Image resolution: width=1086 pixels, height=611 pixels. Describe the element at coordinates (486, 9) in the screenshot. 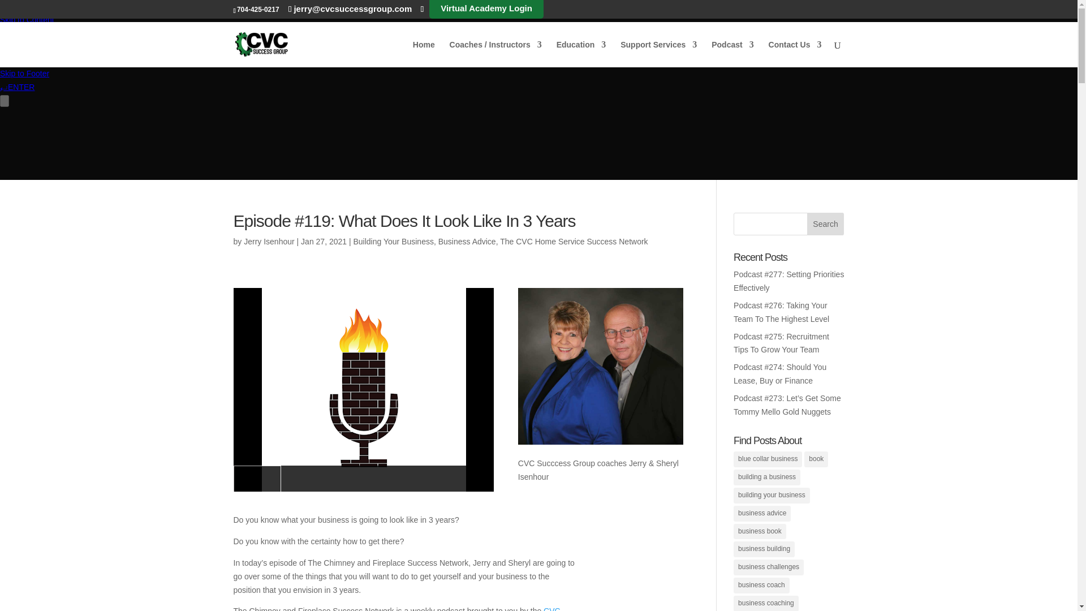

I see `Virtual Academy Login` at that location.